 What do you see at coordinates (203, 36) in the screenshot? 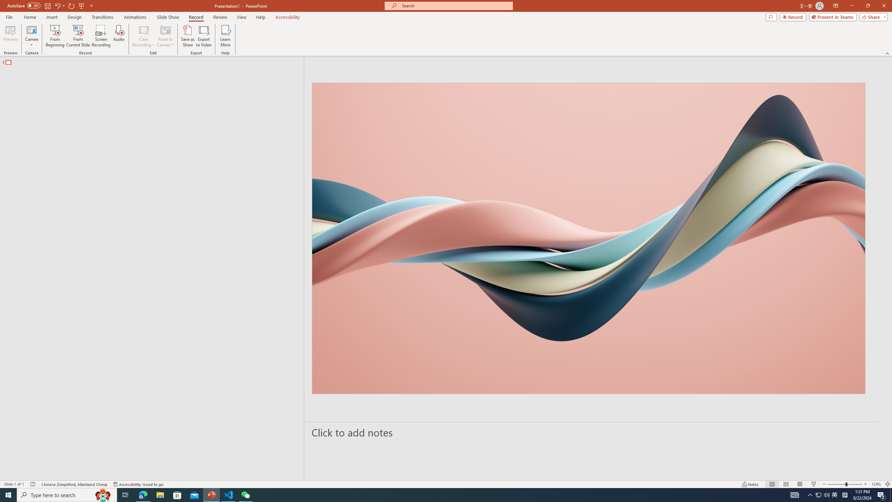
I see `Export to Video` at bounding box center [203, 36].